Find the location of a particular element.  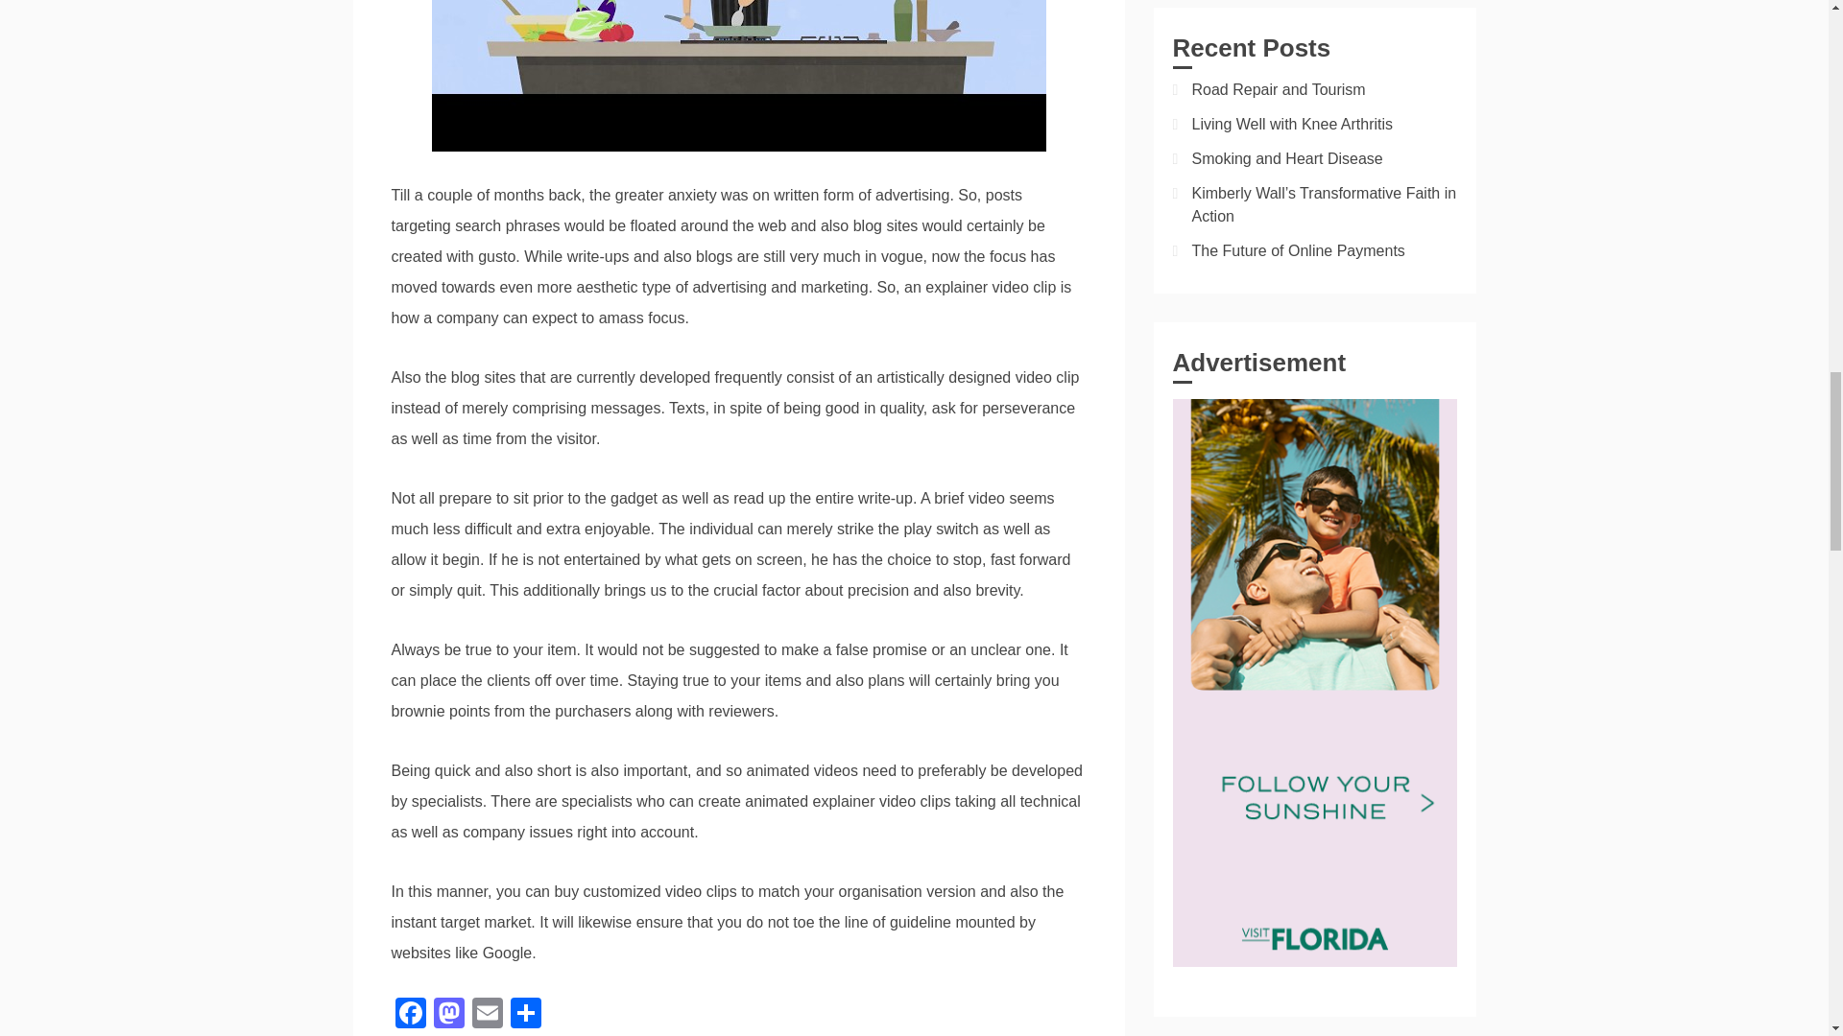

Share is located at coordinates (526, 1015).